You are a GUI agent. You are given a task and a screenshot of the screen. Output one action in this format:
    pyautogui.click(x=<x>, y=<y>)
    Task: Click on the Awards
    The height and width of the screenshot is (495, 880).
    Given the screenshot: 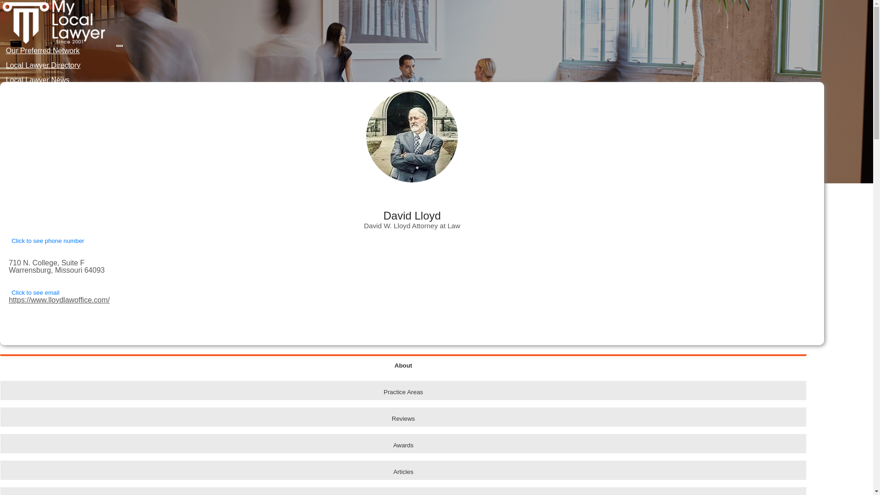 What is the action you would take?
    pyautogui.click(x=403, y=444)
    